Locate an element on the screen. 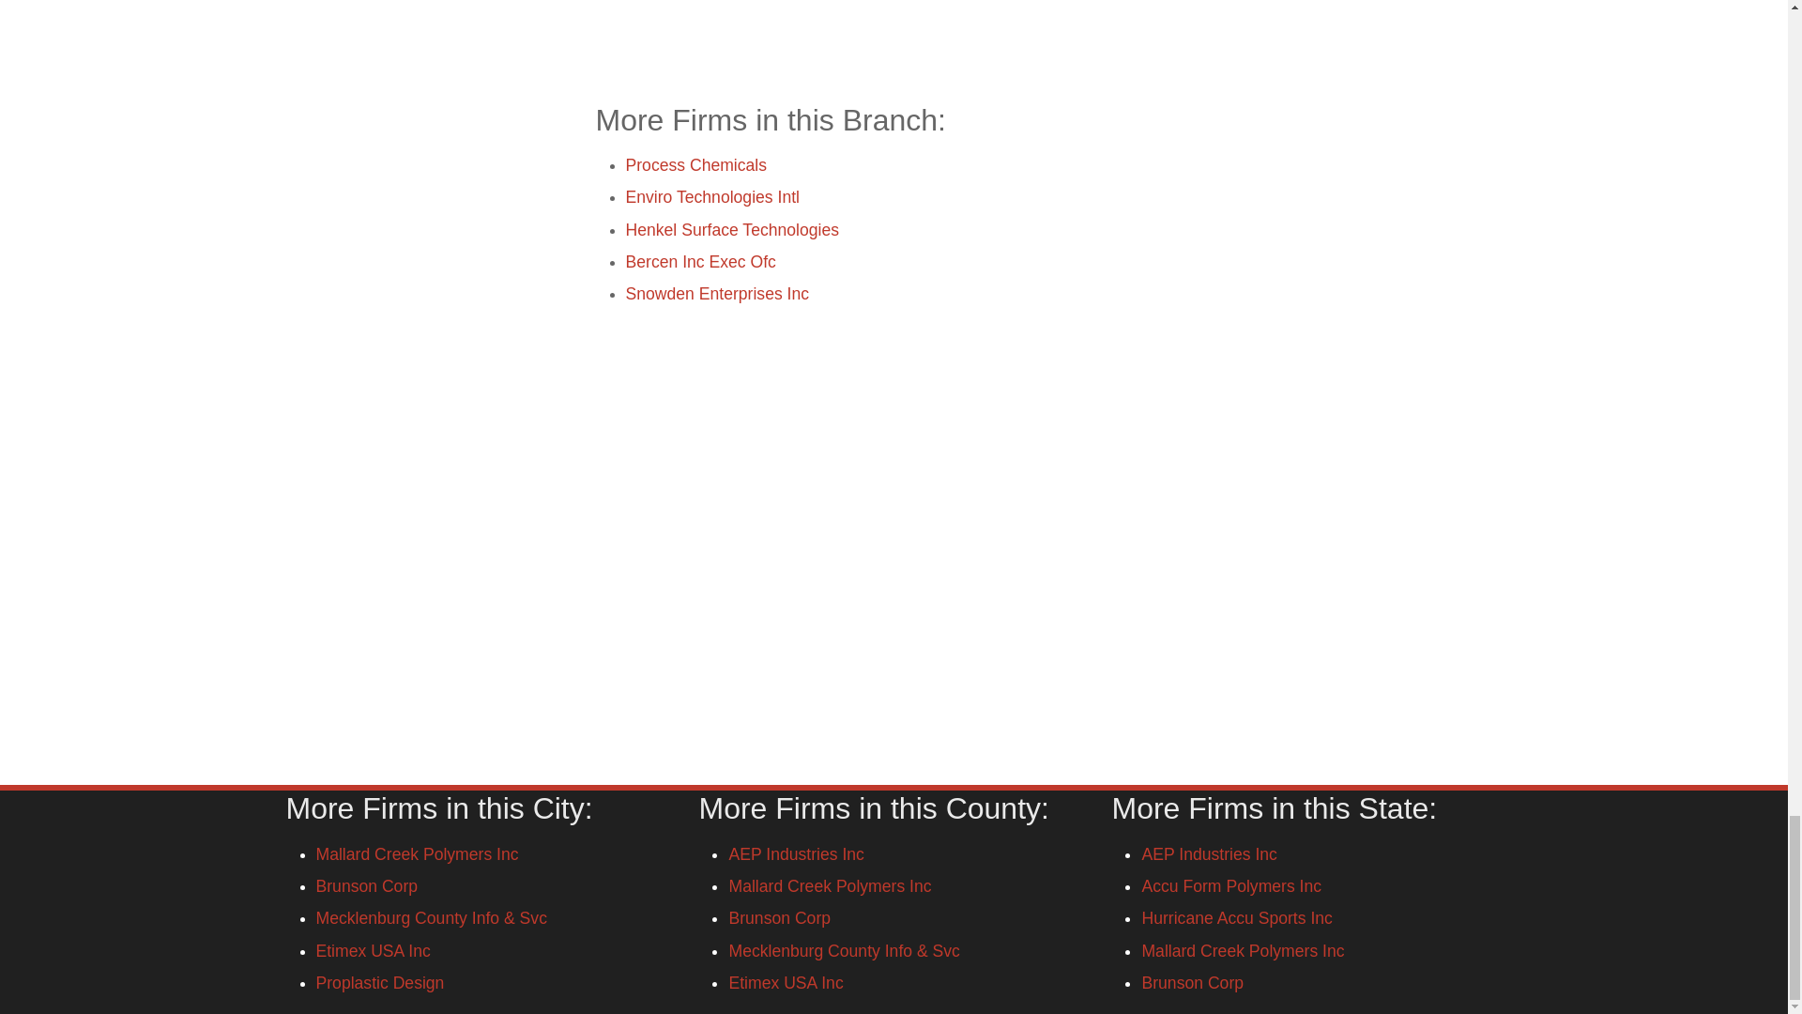 The image size is (1802, 1014). Henkel Surface Technologies is located at coordinates (732, 229).